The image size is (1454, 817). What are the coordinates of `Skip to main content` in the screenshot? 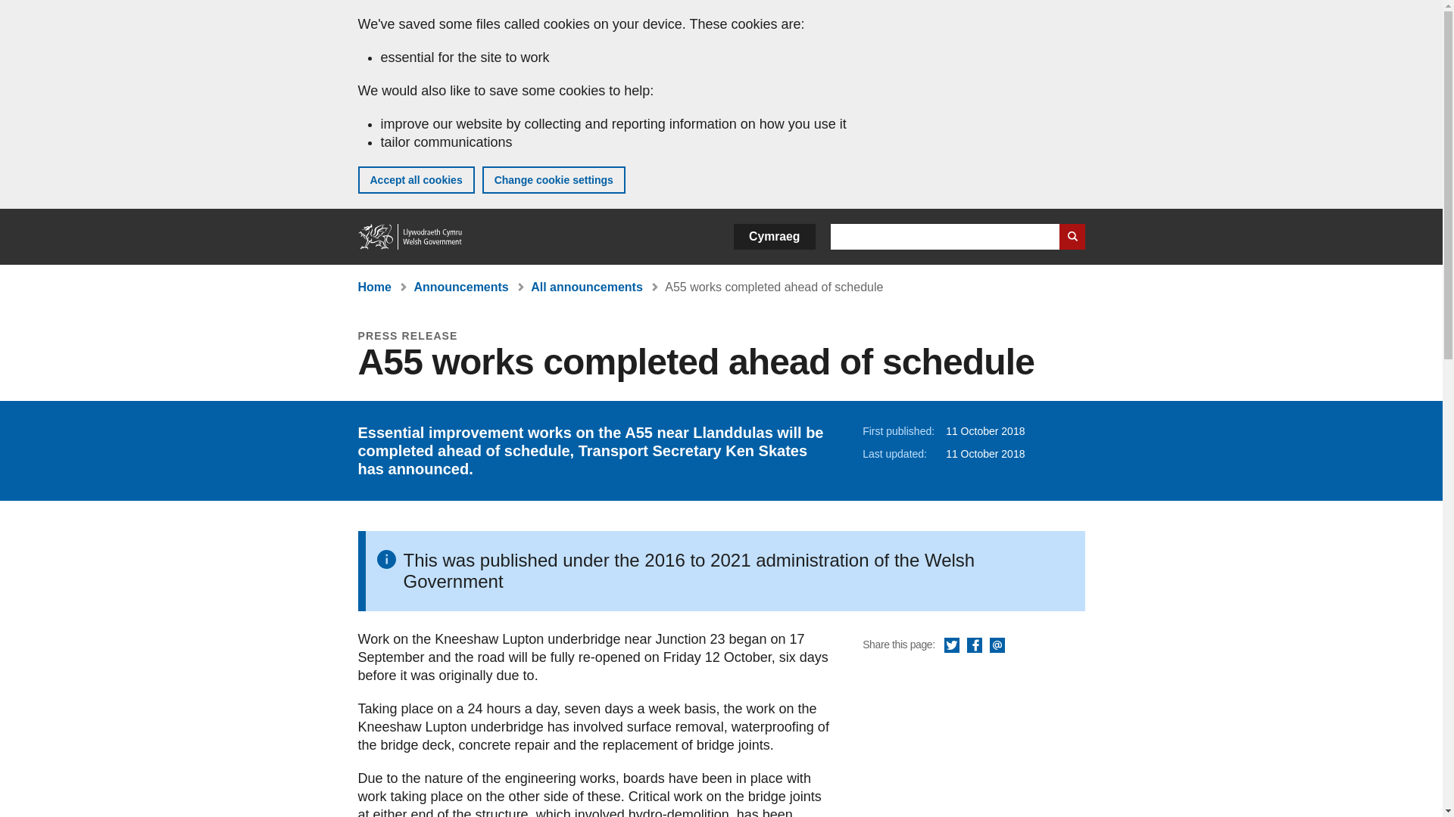 It's located at (23, 11).